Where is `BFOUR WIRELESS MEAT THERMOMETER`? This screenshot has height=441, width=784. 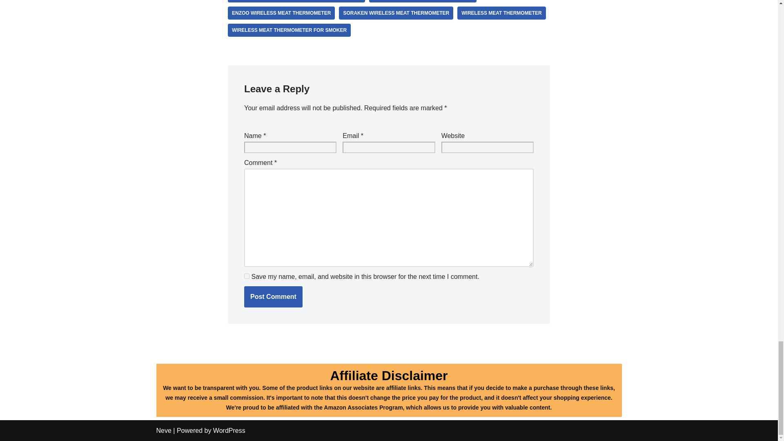
BFOUR WIRELESS MEAT THERMOMETER is located at coordinates (422, 1).